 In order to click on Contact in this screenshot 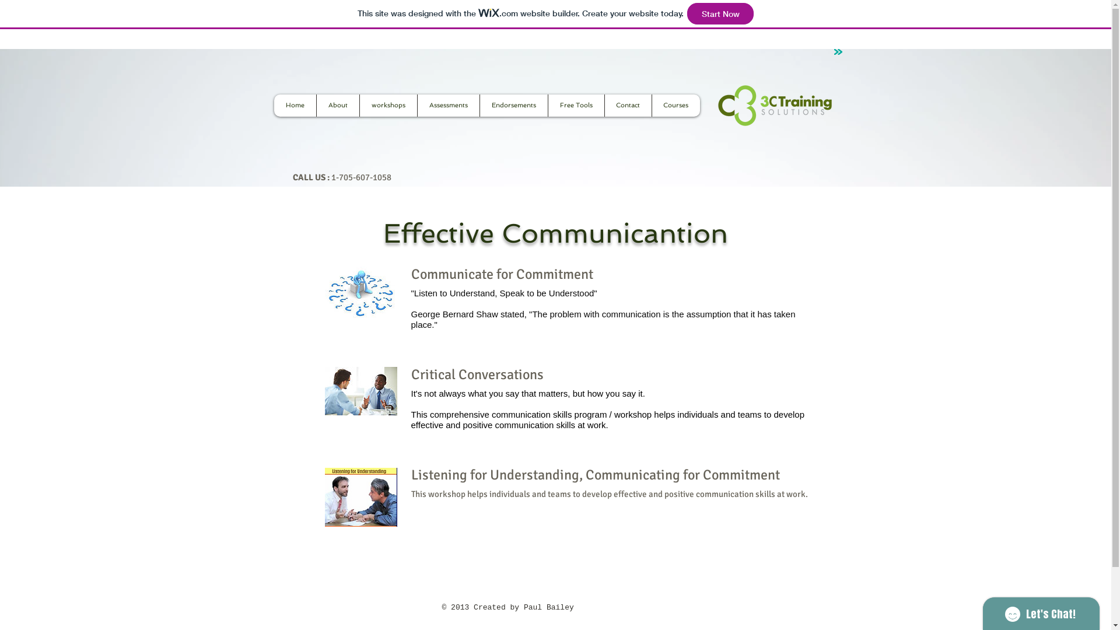, I will do `click(628, 106)`.